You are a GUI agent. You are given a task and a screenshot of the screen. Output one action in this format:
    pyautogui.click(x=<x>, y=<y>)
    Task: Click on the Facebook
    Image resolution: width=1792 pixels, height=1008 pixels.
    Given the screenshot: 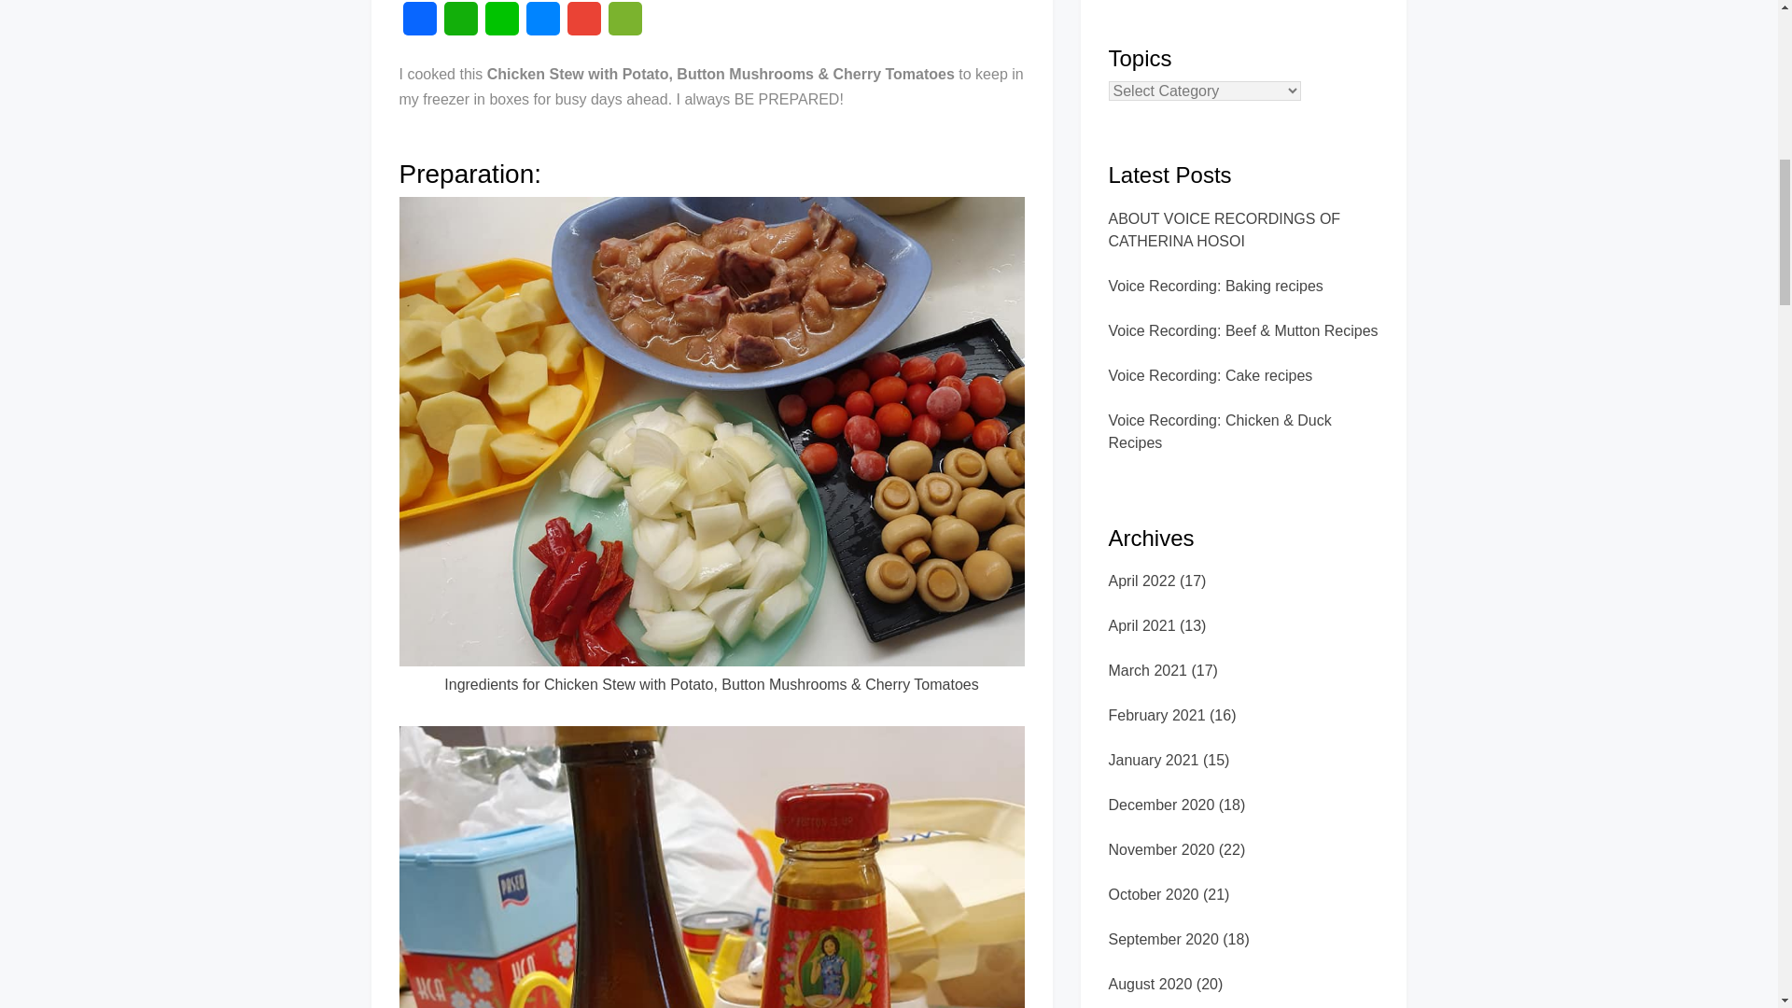 What is the action you would take?
    pyautogui.click(x=420, y=24)
    